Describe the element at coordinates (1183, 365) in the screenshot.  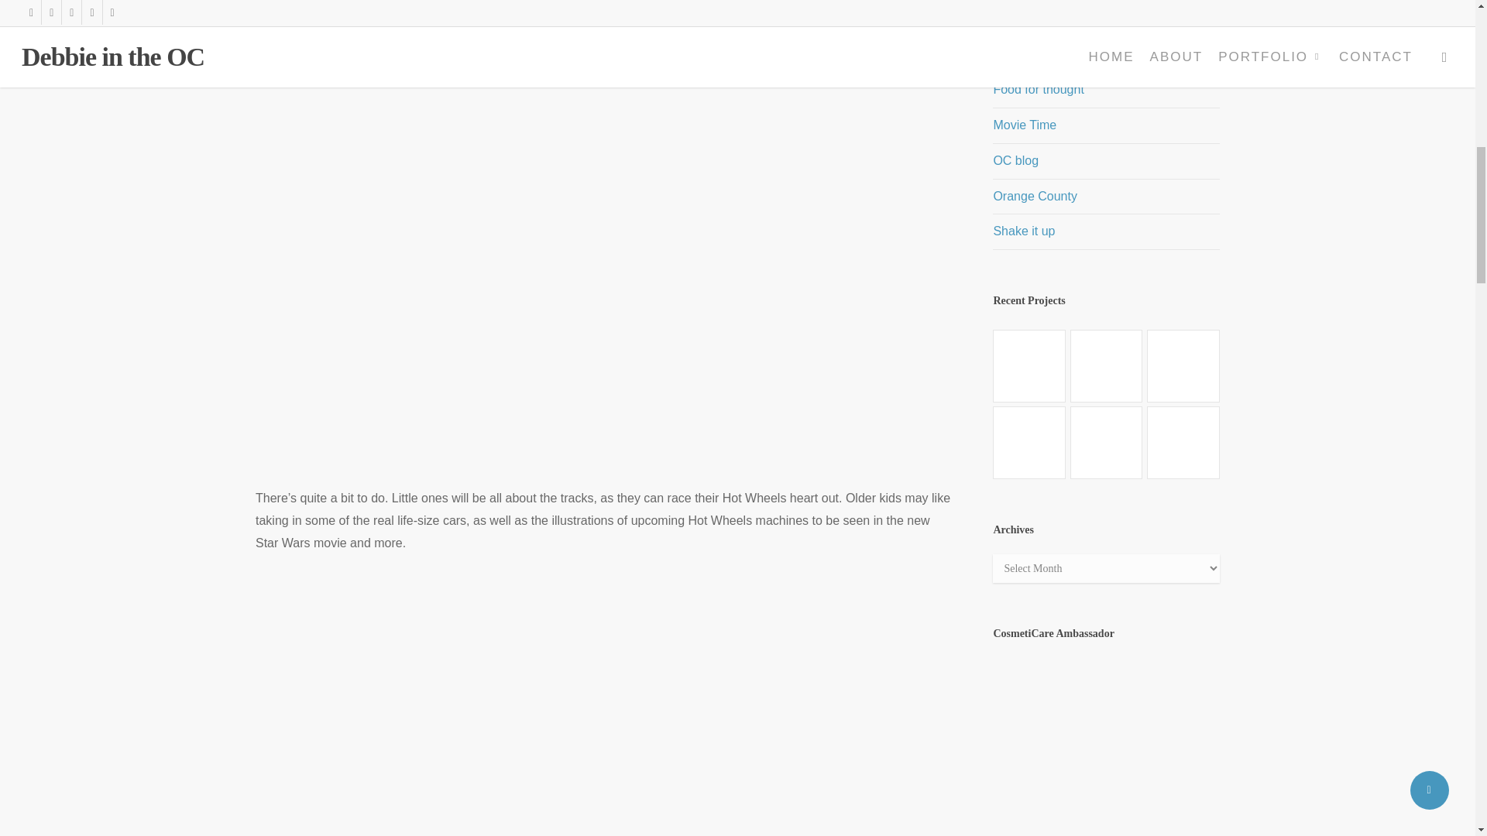
I see `2015-2016 Oakley advertising` at that location.